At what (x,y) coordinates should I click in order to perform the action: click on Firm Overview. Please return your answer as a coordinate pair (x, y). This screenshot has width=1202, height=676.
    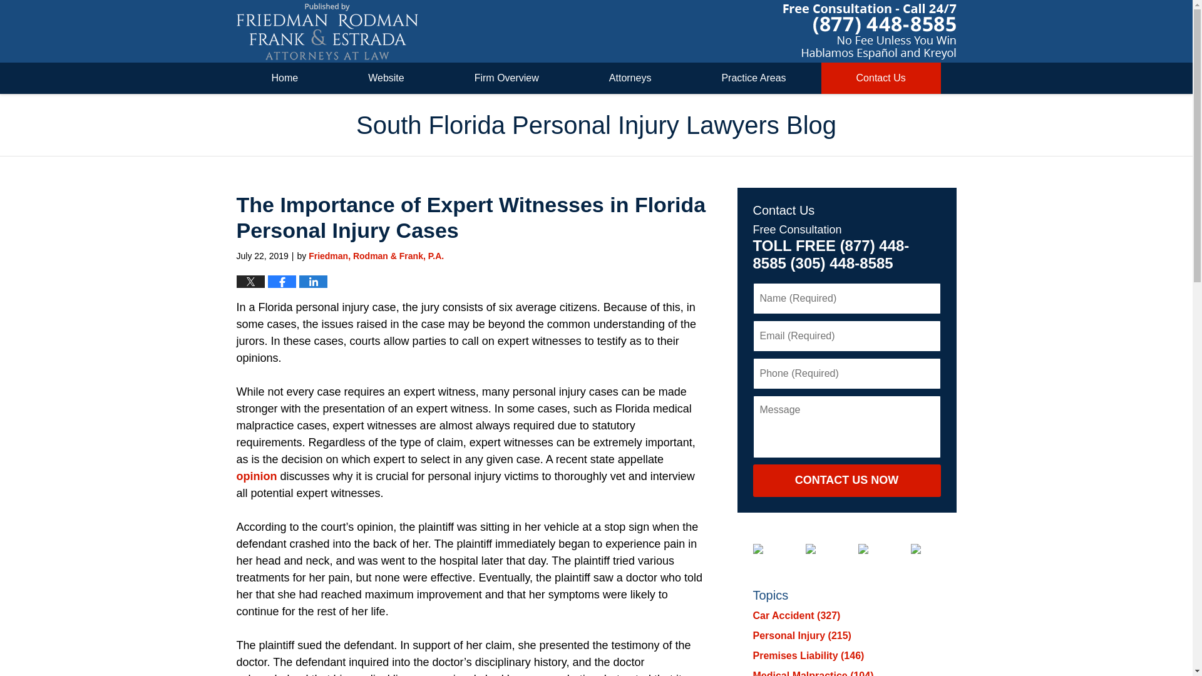
    Looking at the image, I should click on (507, 78).